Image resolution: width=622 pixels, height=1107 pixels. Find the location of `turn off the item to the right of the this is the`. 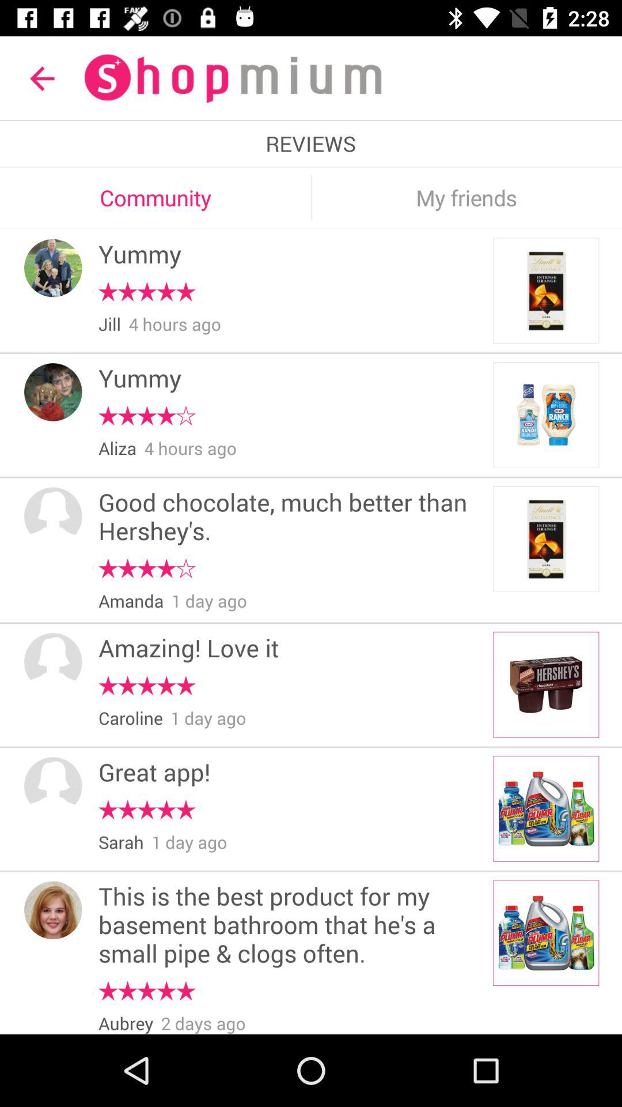

turn off the item to the right of the this is the is located at coordinates (546, 933).